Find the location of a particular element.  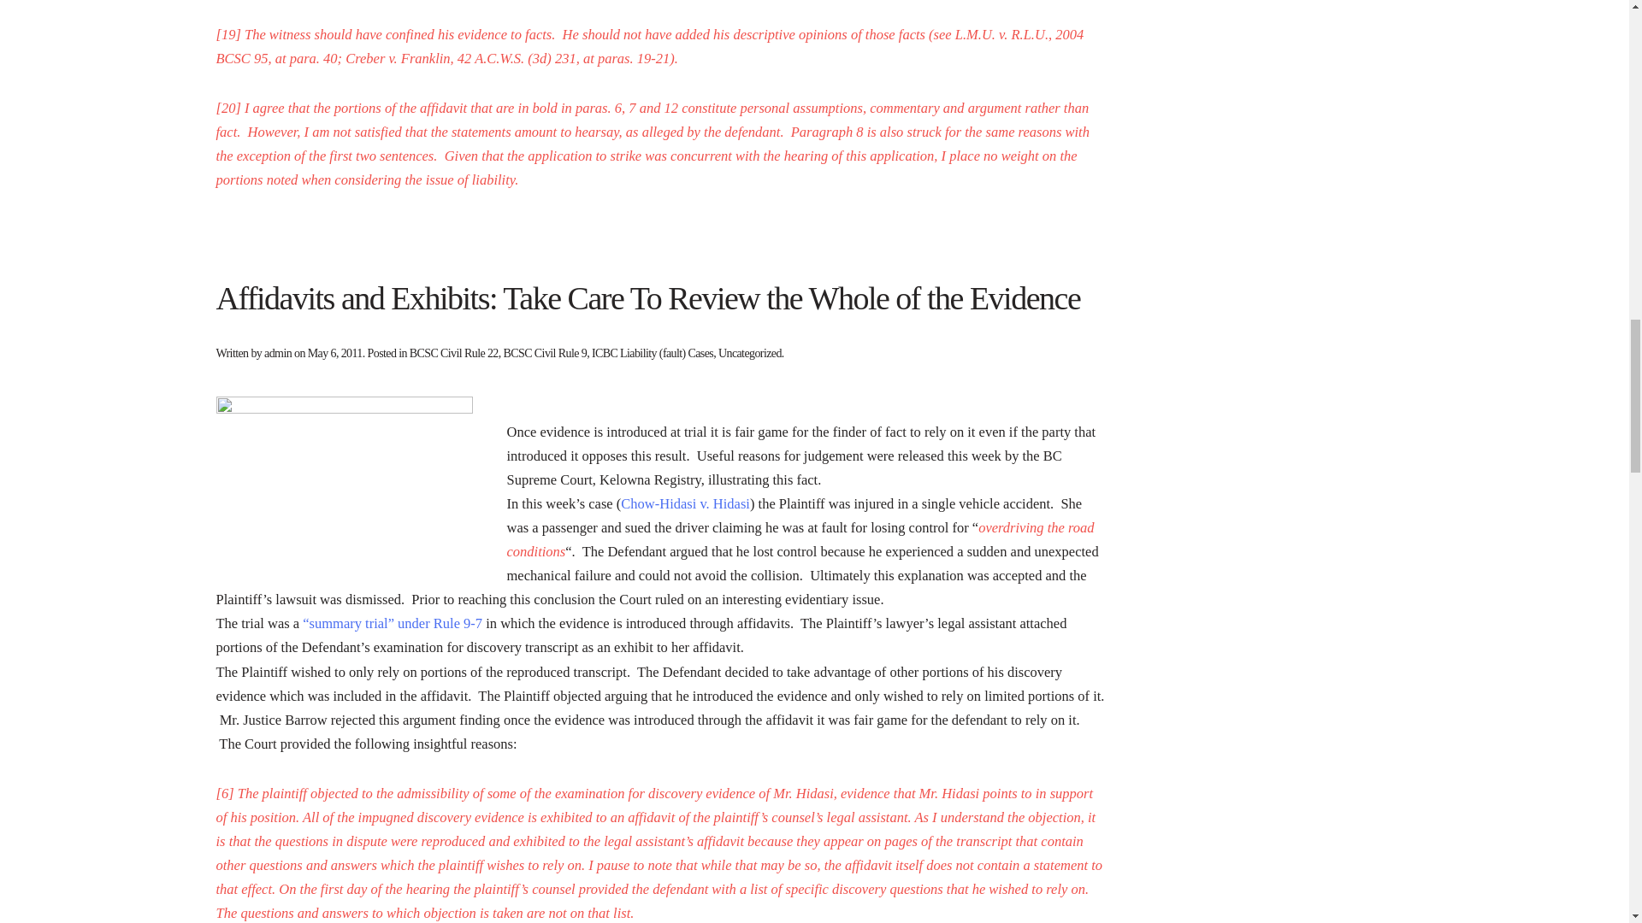

Chow-Hidasi v. Hidasi is located at coordinates (685, 503).